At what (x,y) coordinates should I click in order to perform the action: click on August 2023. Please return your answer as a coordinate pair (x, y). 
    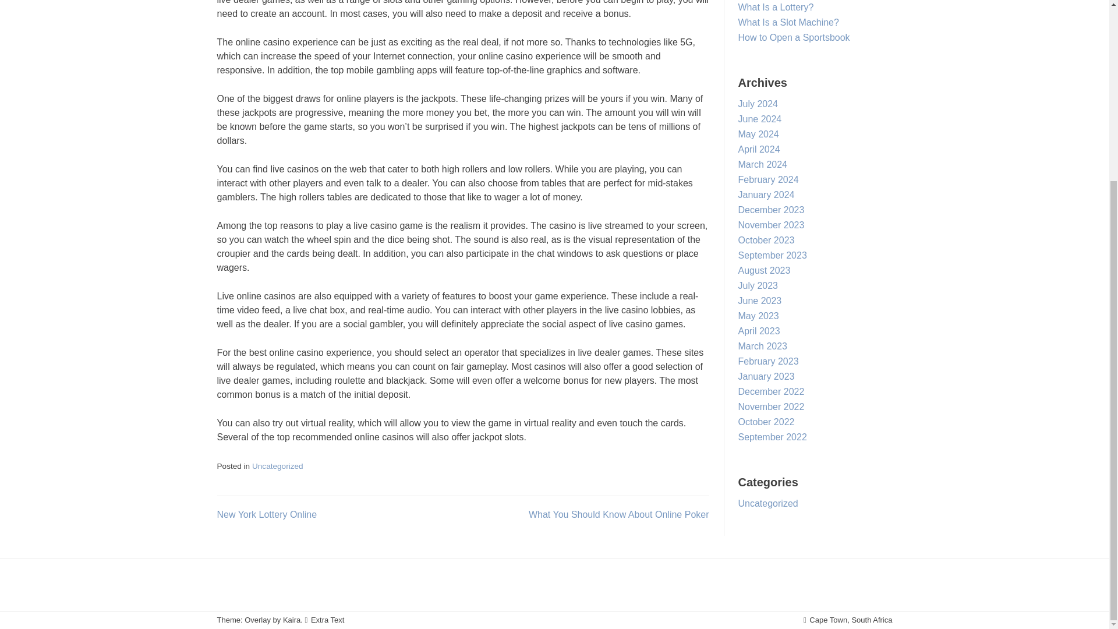
    Looking at the image, I should click on (764, 270).